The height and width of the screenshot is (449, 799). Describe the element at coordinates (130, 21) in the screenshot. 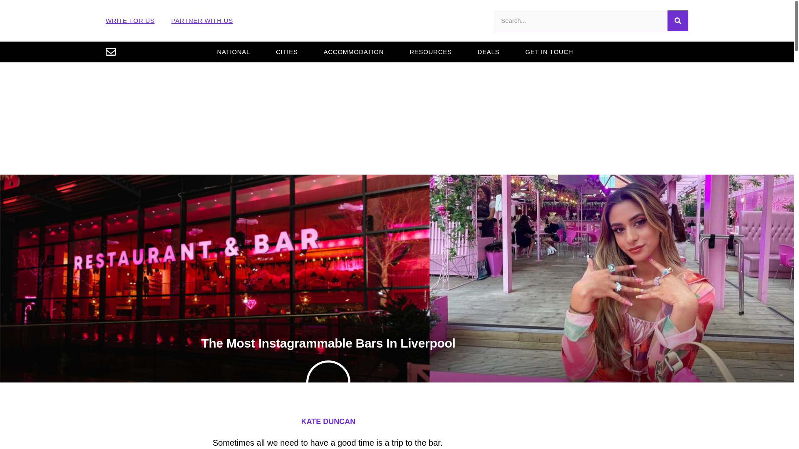

I see `WRITE FOR US` at that location.